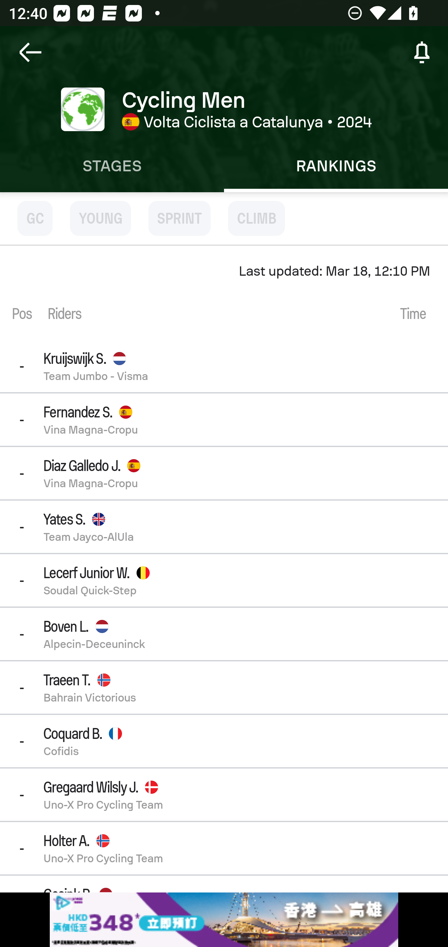 This screenshot has height=947, width=448. What do you see at coordinates (224, 687) in the screenshot?
I see `- Traeen T. Bahrain Victorious` at bounding box center [224, 687].